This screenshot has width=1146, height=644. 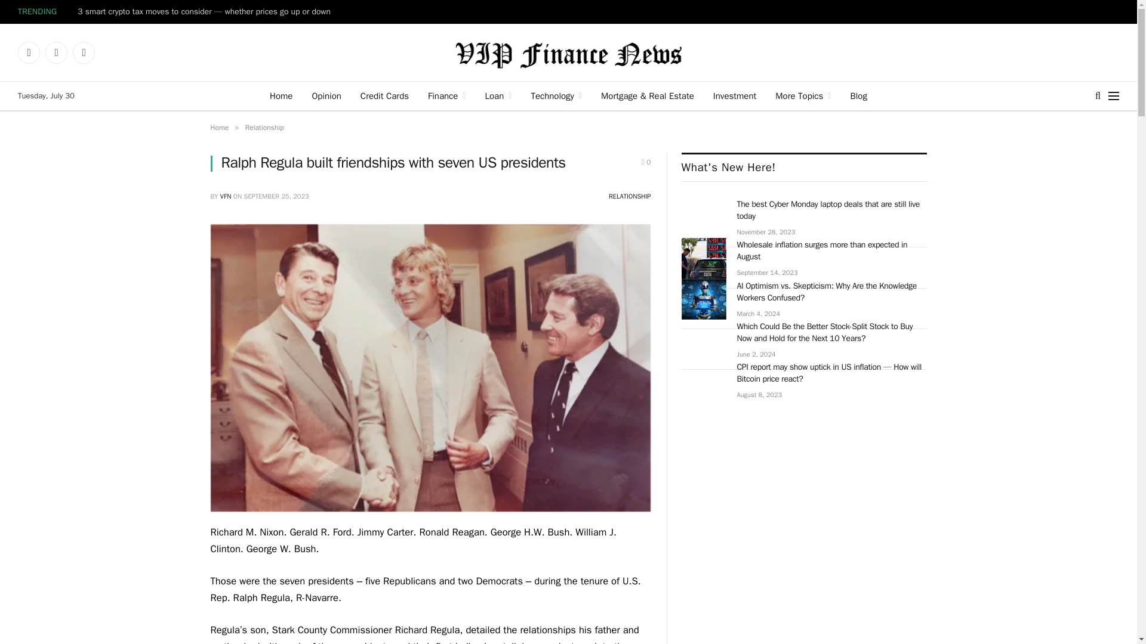 I want to click on VIPFinanceNews.com, so click(x=568, y=52).